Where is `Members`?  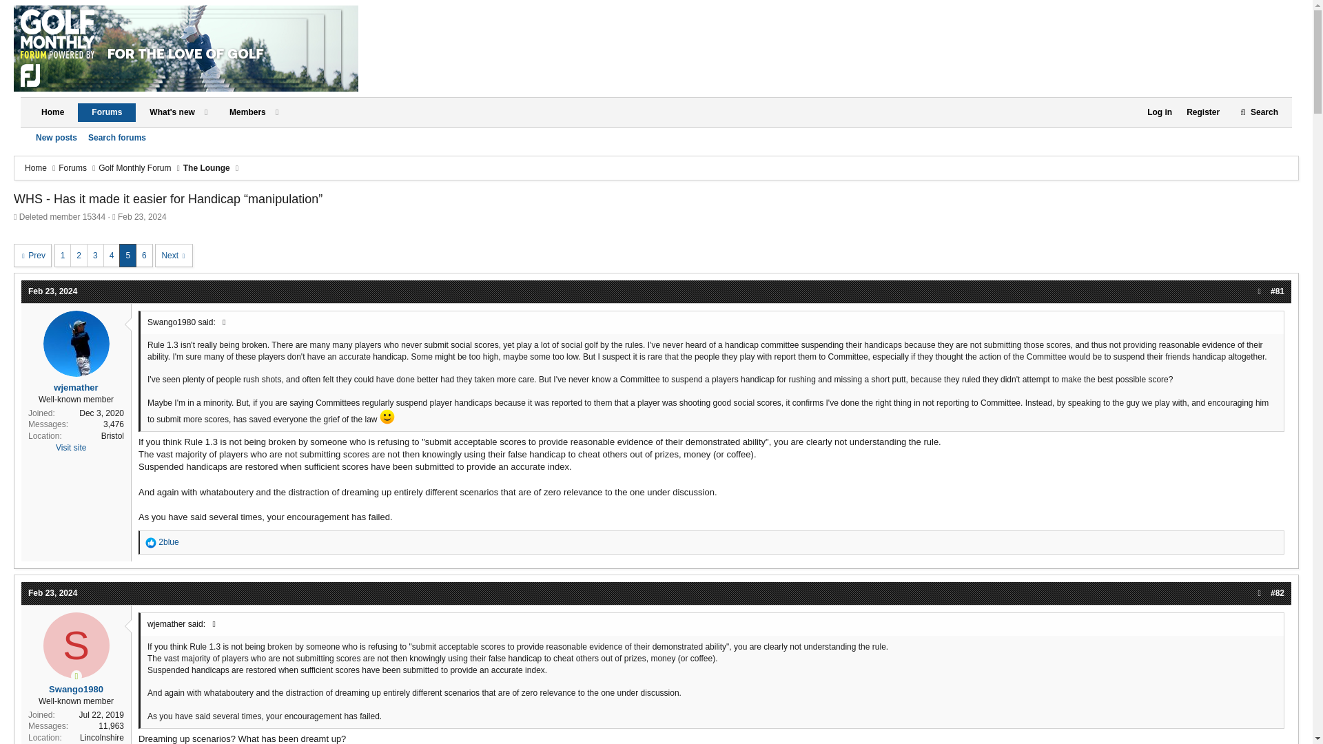
Members is located at coordinates (52, 593).